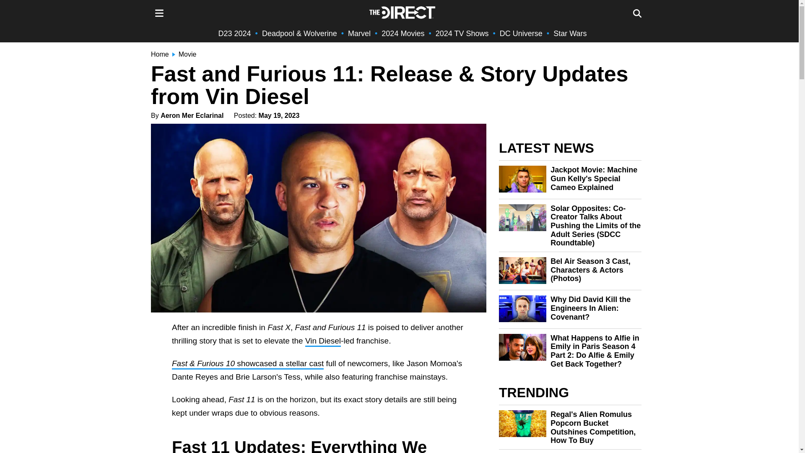 Image resolution: width=805 pixels, height=453 pixels. Describe the element at coordinates (359, 34) in the screenshot. I see `Marvel` at that location.